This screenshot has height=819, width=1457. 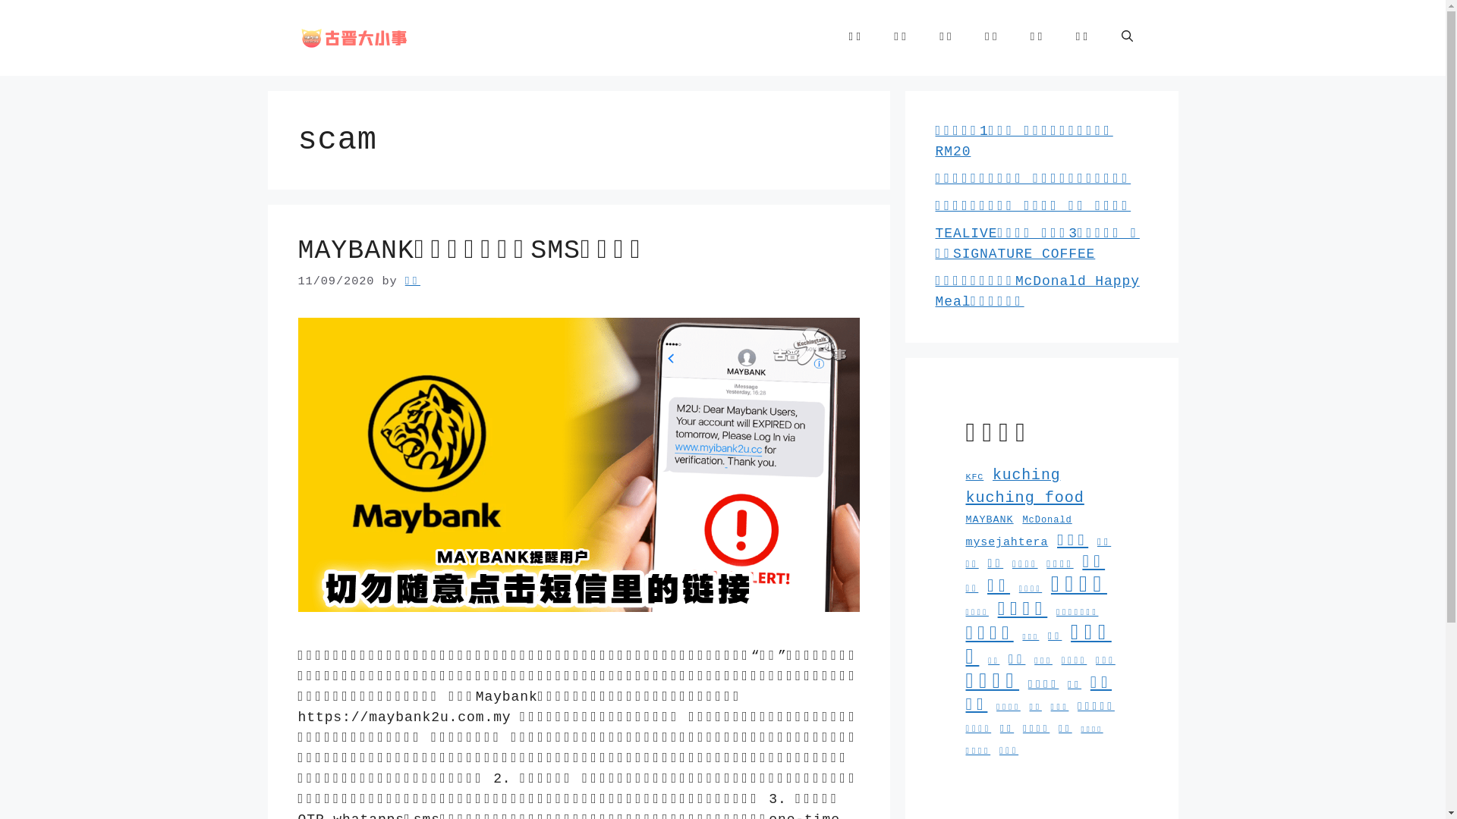 What do you see at coordinates (974, 477) in the screenshot?
I see `KFC` at bounding box center [974, 477].